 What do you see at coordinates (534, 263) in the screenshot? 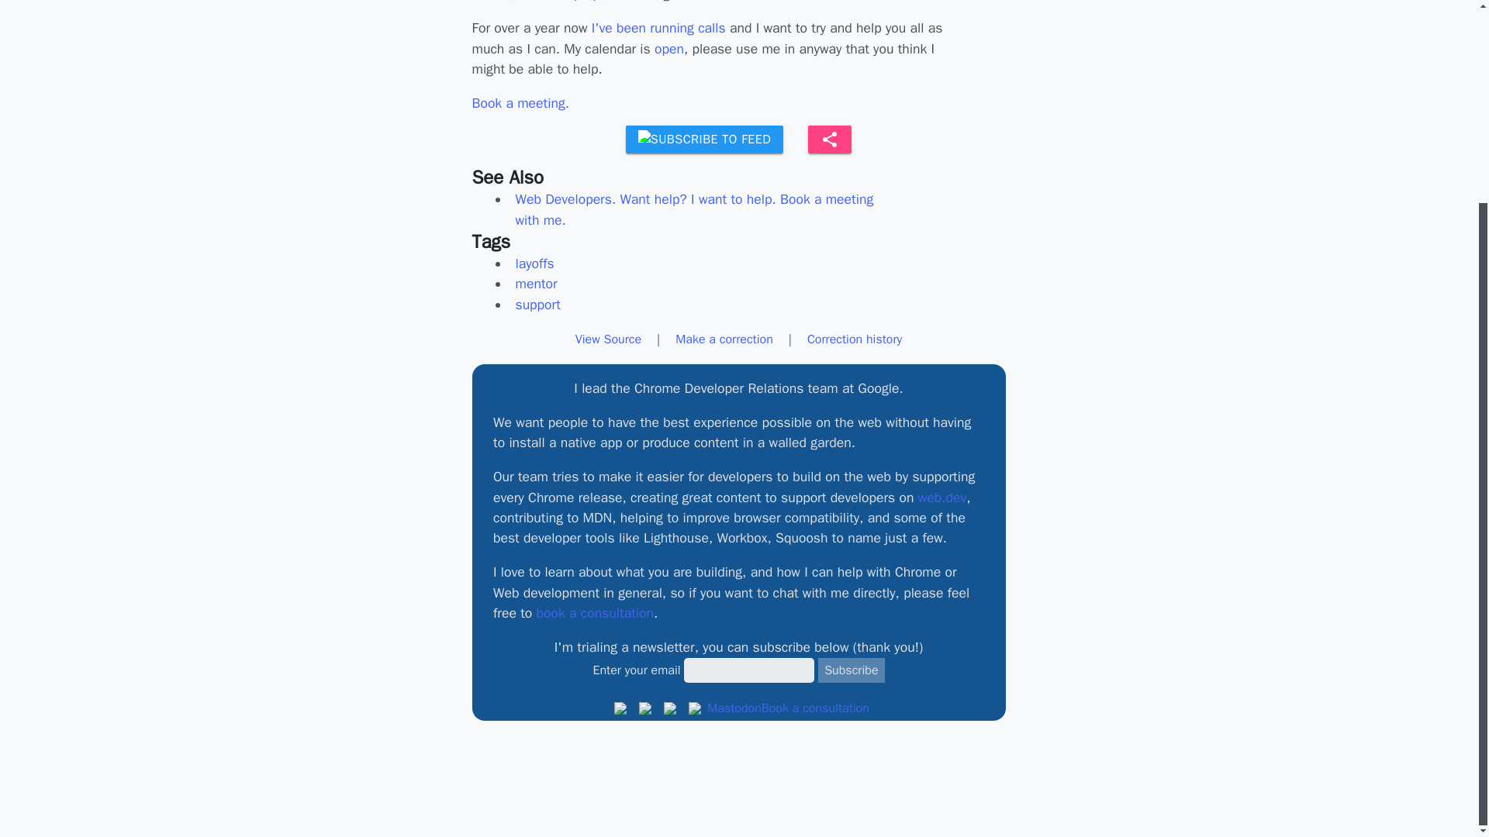
I see `layoffs` at bounding box center [534, 263].